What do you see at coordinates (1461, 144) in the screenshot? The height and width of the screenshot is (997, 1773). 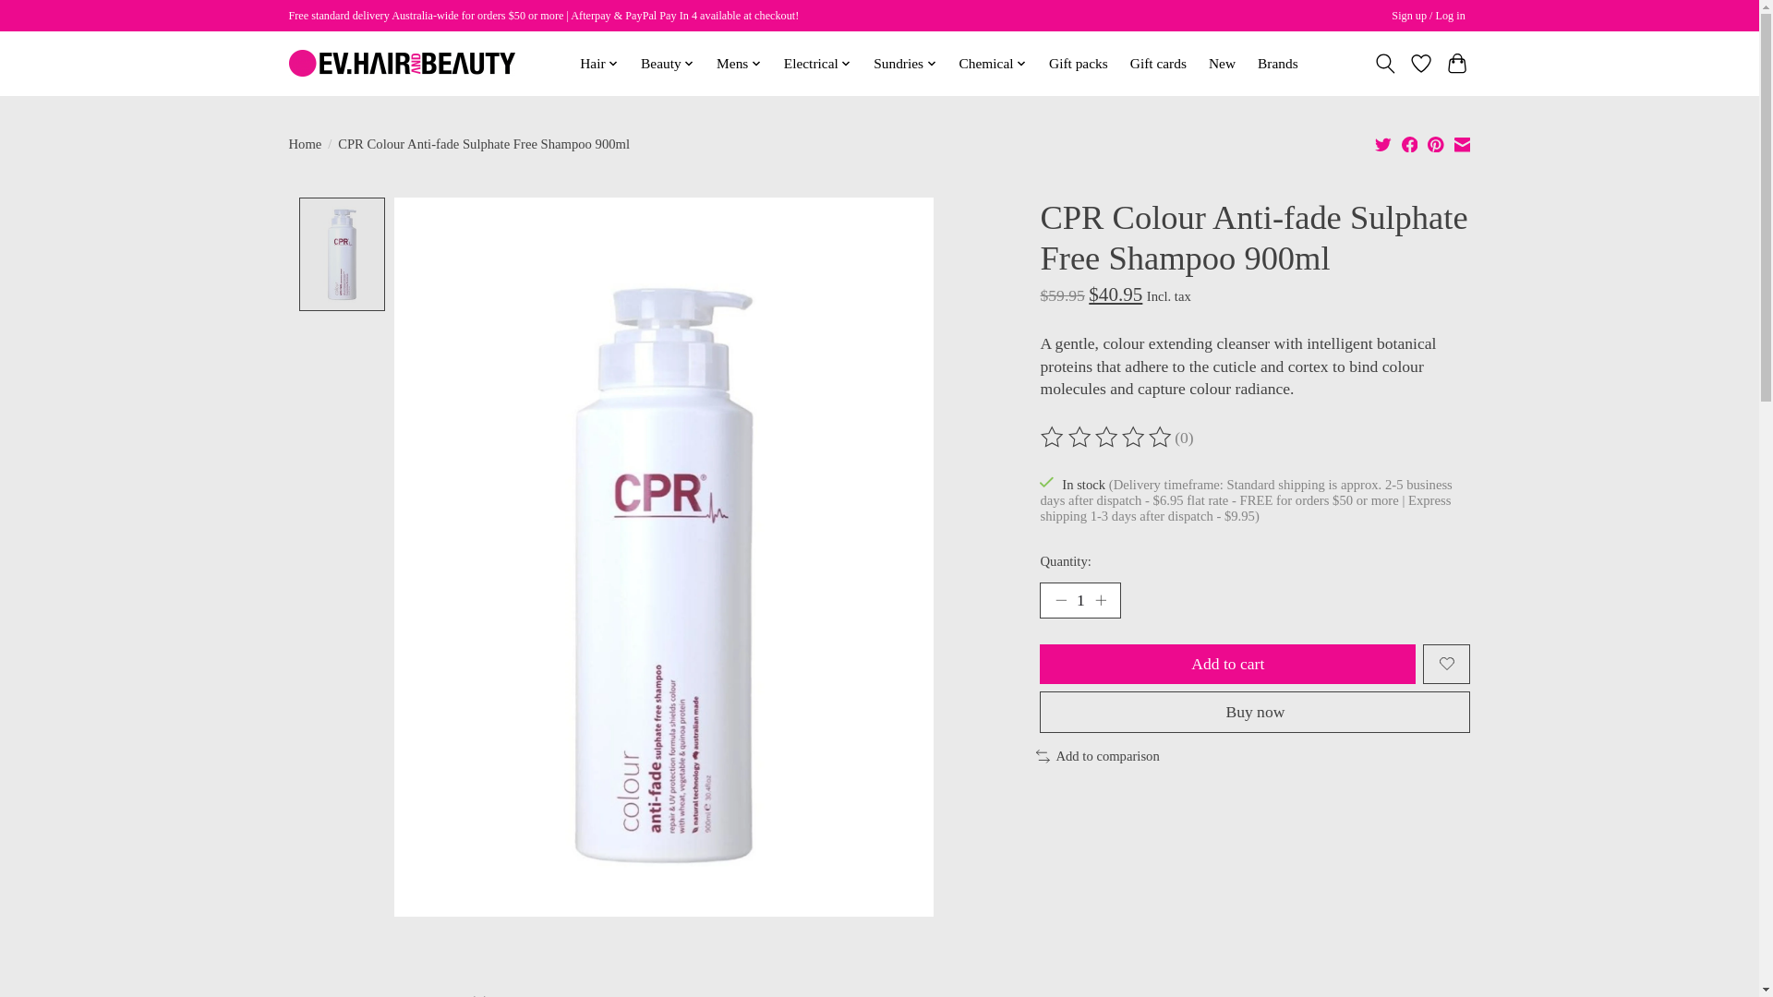 I see `Share by Email` at bounding box center [1461, 144].